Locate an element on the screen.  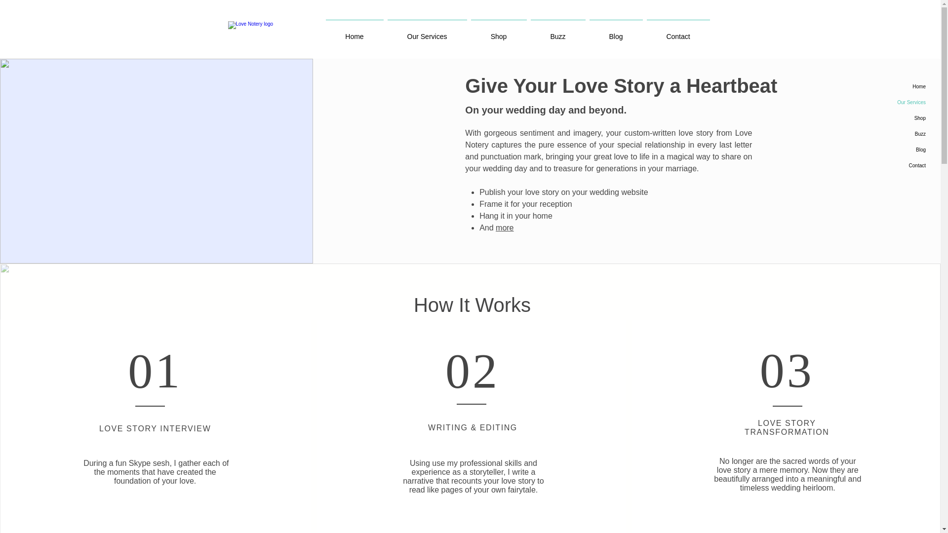
Blog is located at coordinates (616, 32).